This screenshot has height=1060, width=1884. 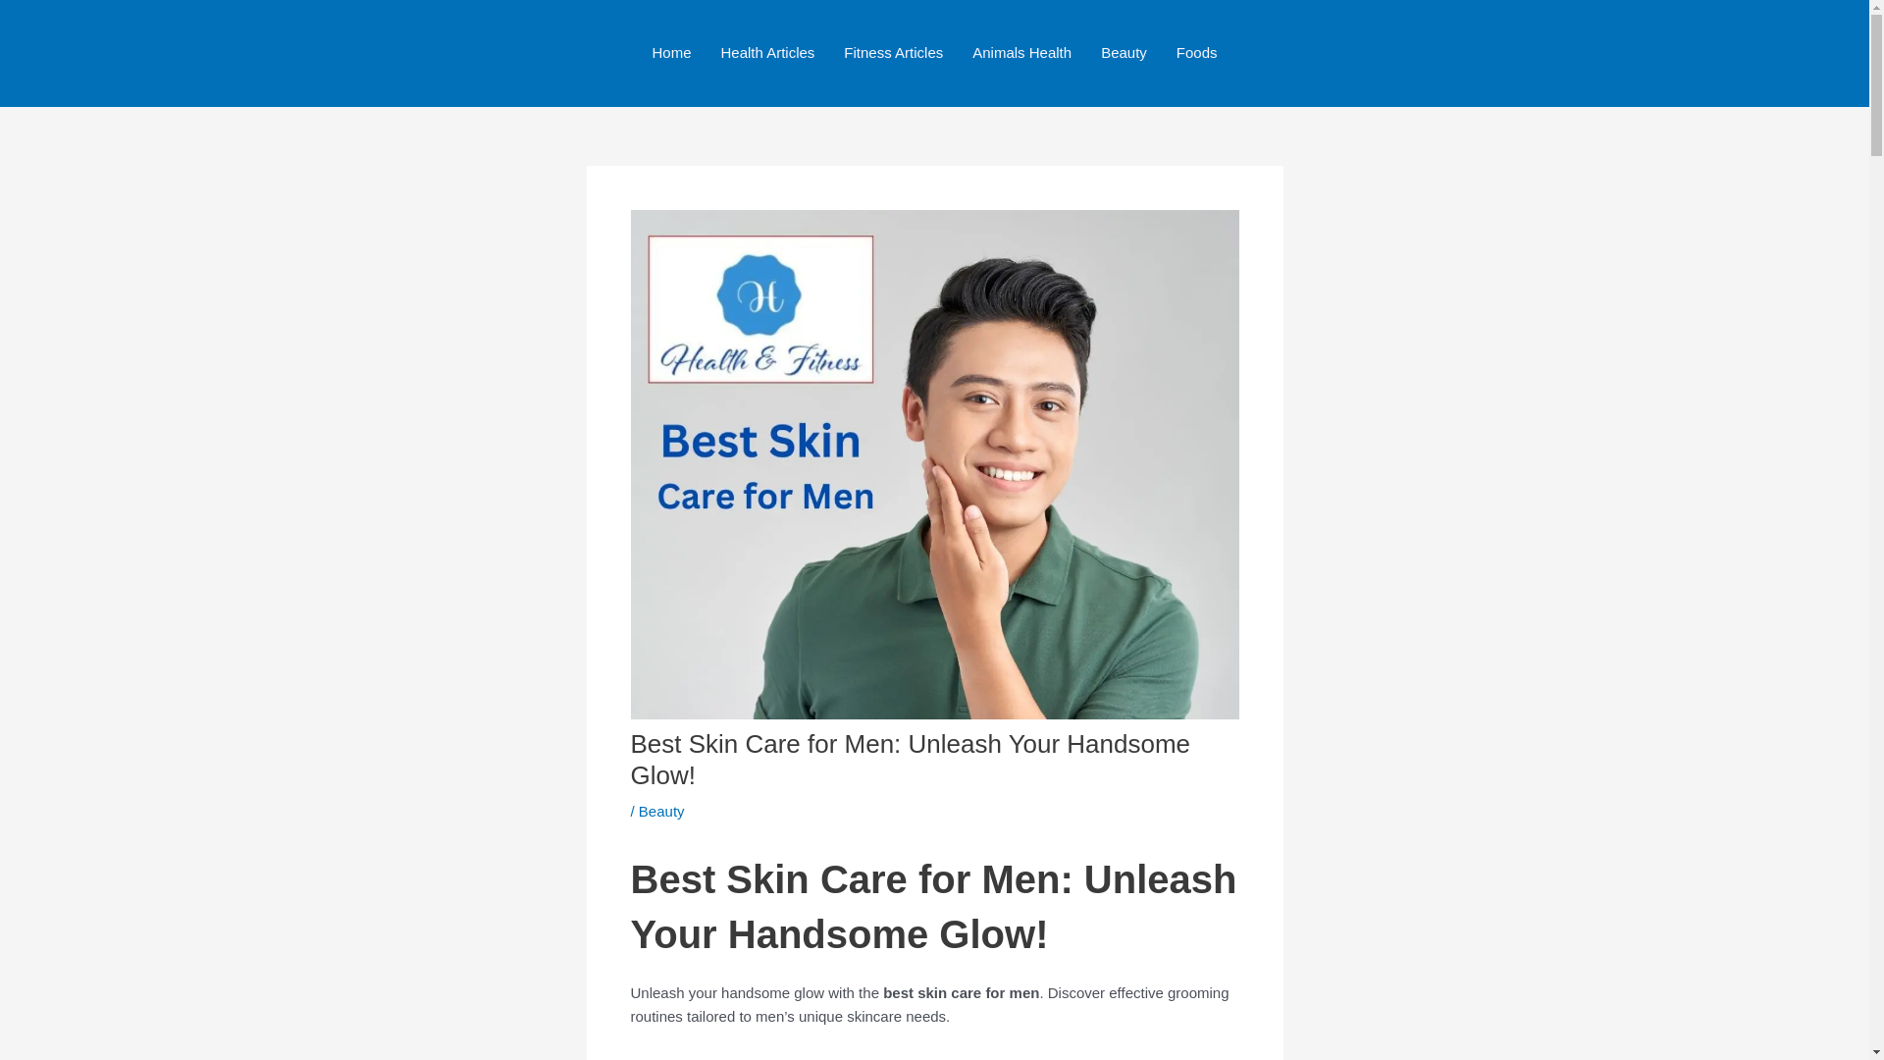 What do you see at coordinates (1125, 53) in the screenshot?
I see `Beauty` at bounding box center [1125, 53].